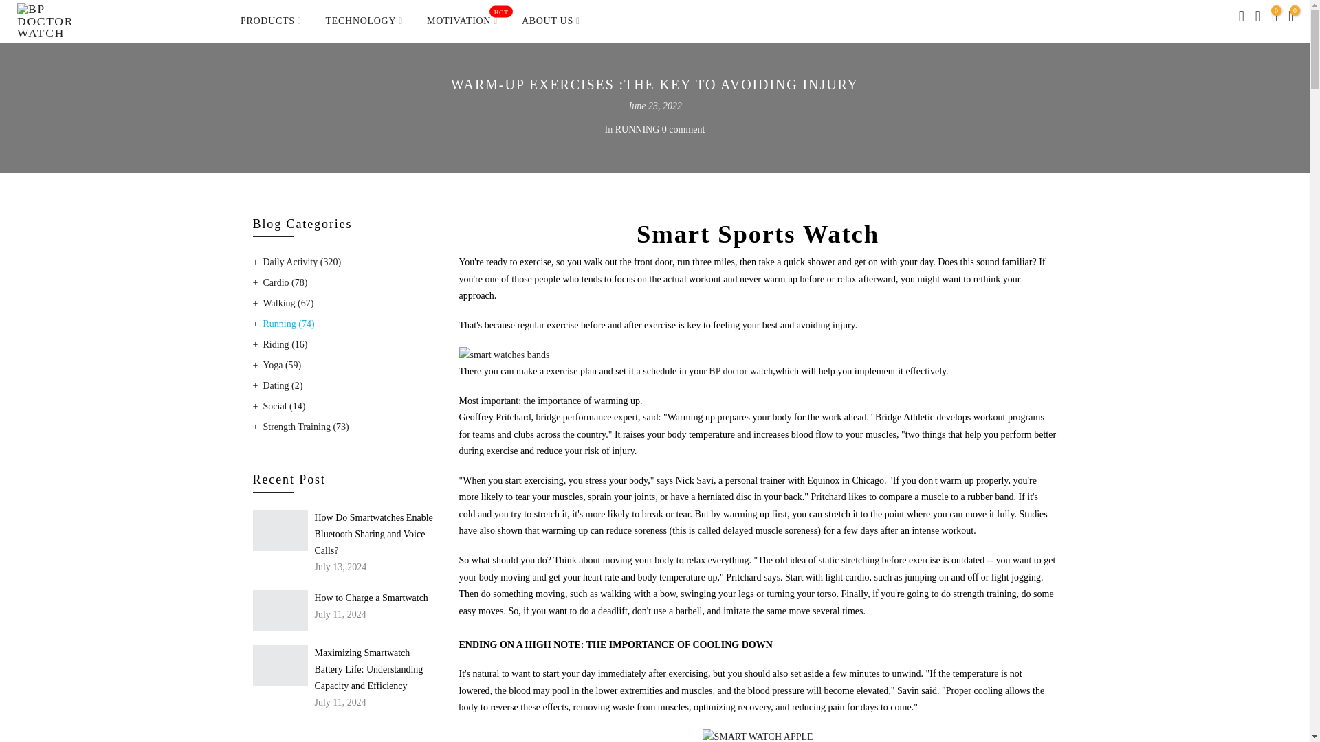  Describe the element at coordinates (683, 129) in the screenshot. I see `0 comment` at that location.